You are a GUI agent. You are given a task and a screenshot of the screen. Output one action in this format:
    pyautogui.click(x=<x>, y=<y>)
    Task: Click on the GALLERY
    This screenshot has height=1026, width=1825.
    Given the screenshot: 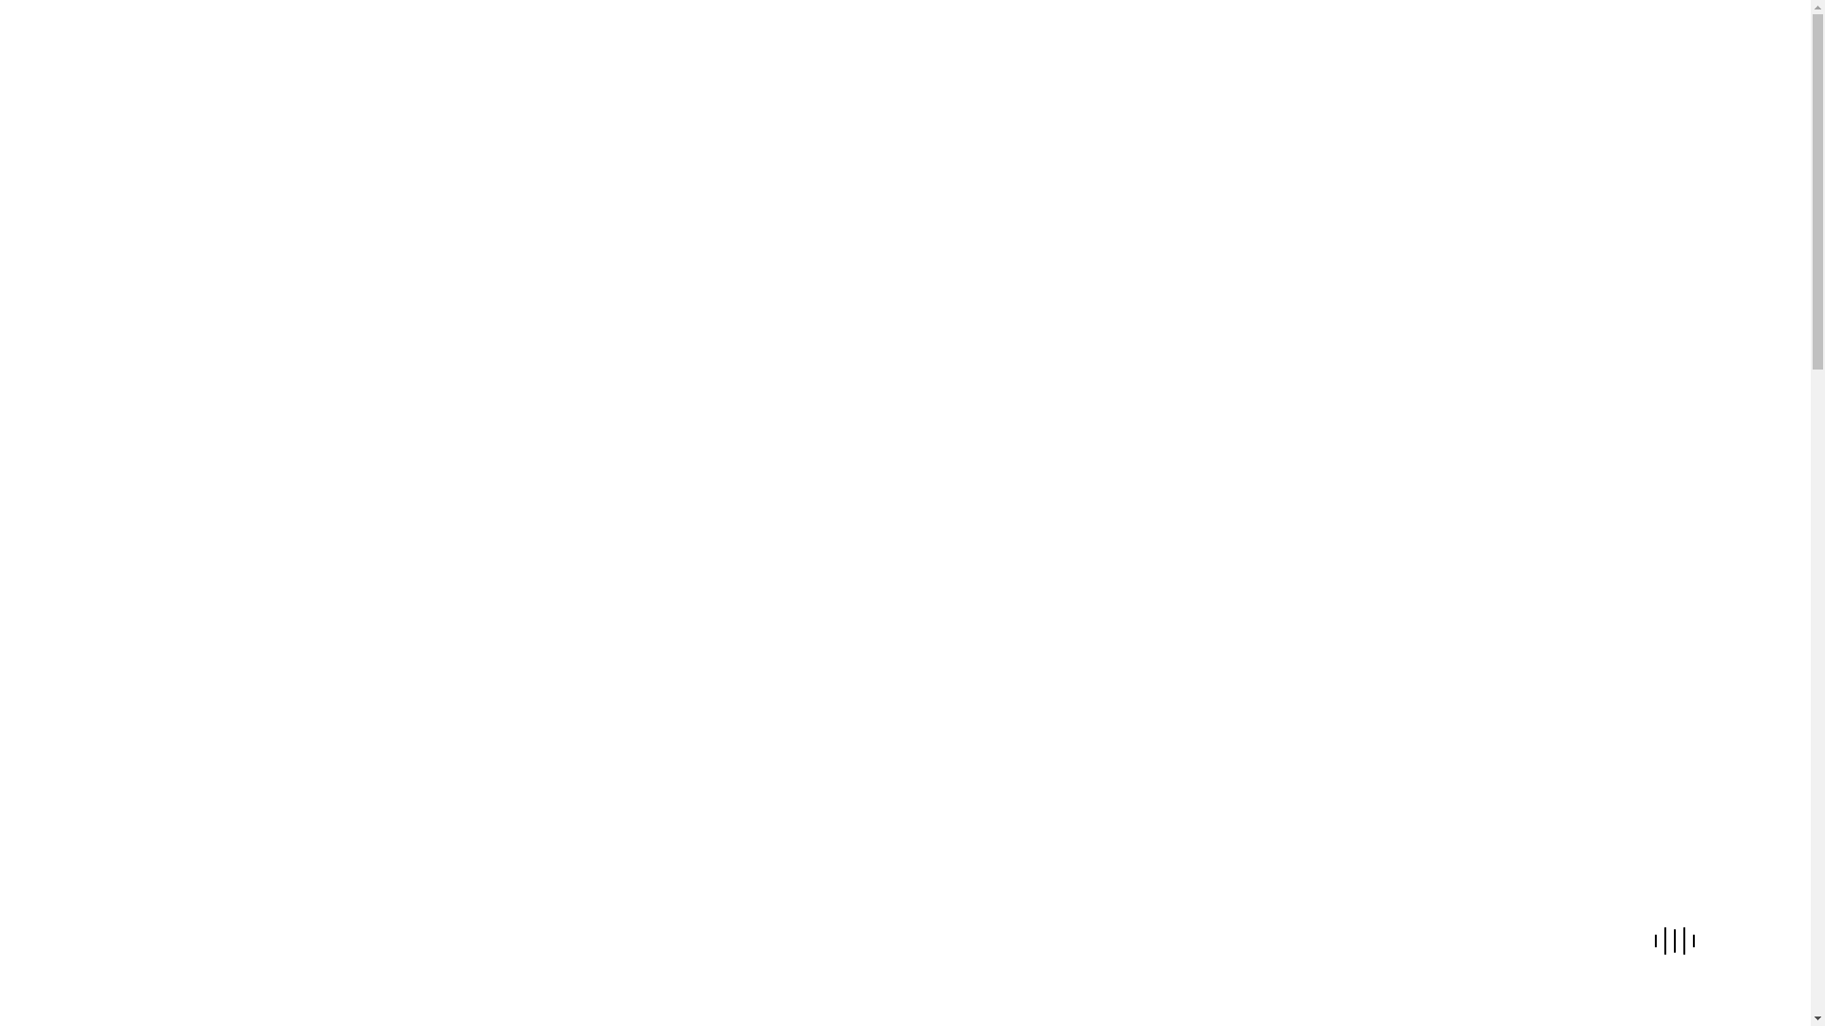 What is the action you would take?
    pyautogui.click(x=1302, y=46)
    